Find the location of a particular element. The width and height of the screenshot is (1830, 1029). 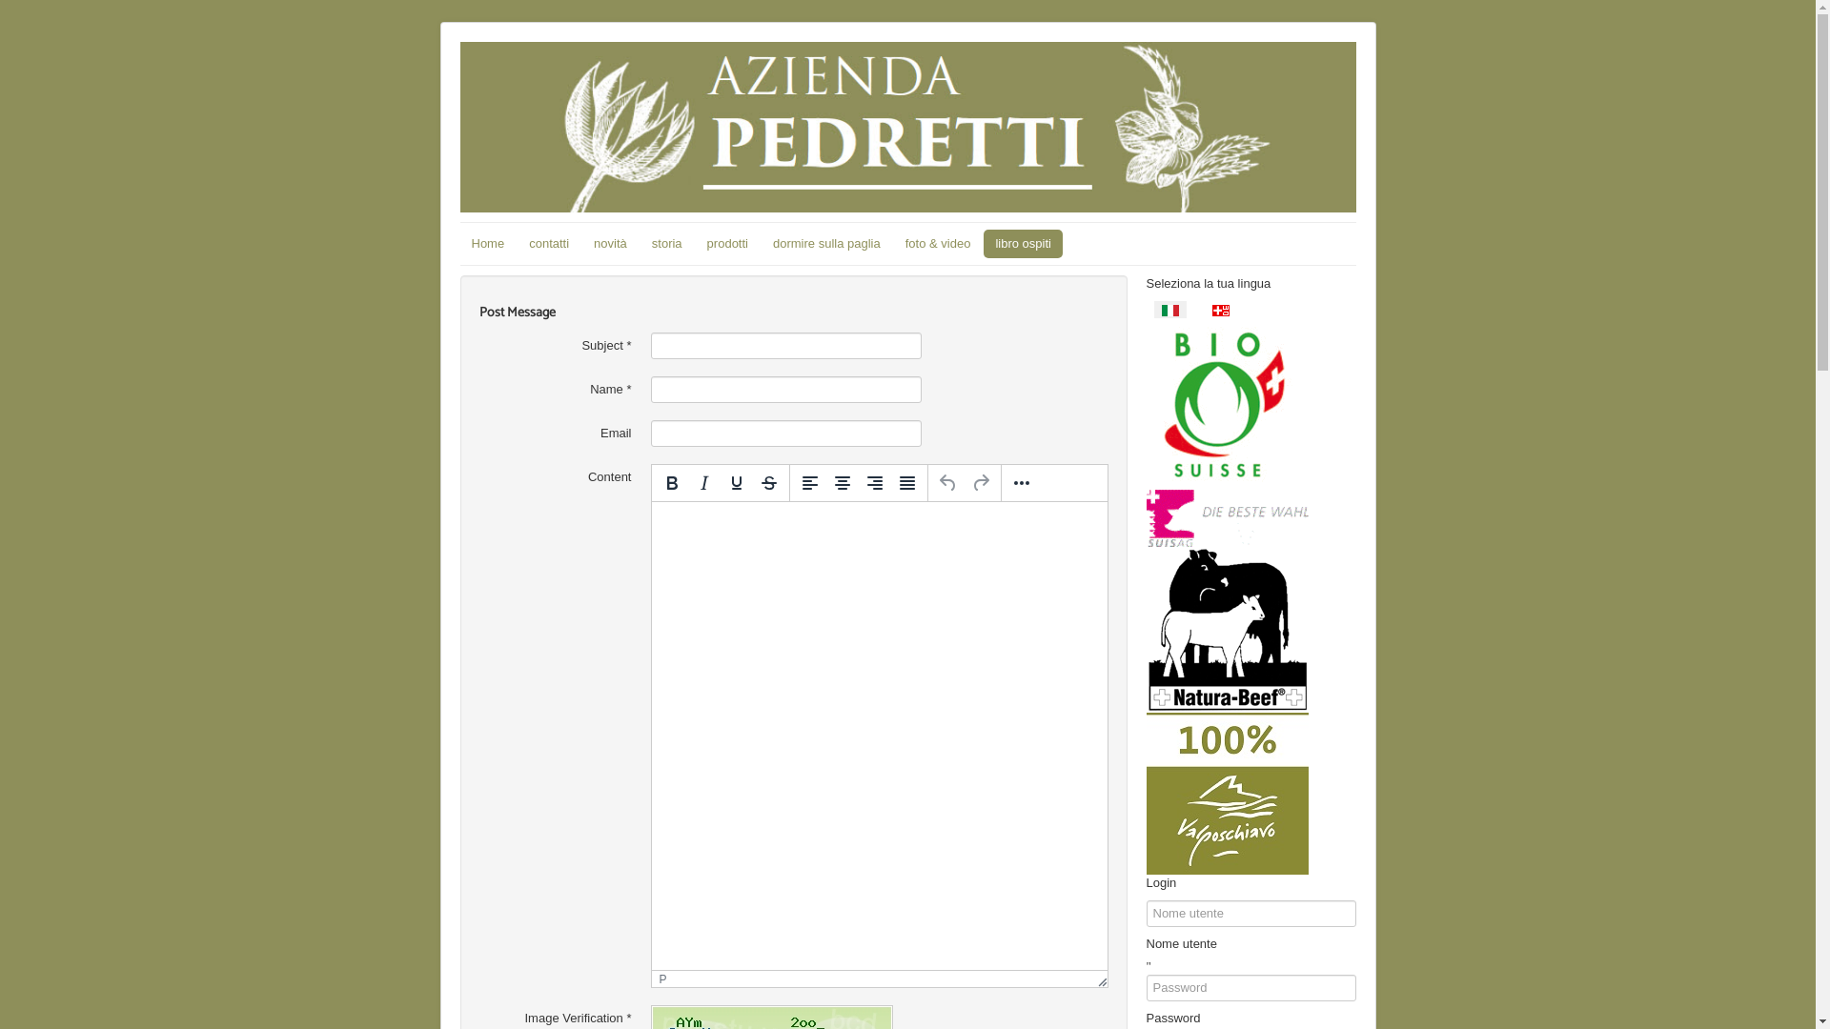

libro ospiti is located at coordinates (1024, 244).